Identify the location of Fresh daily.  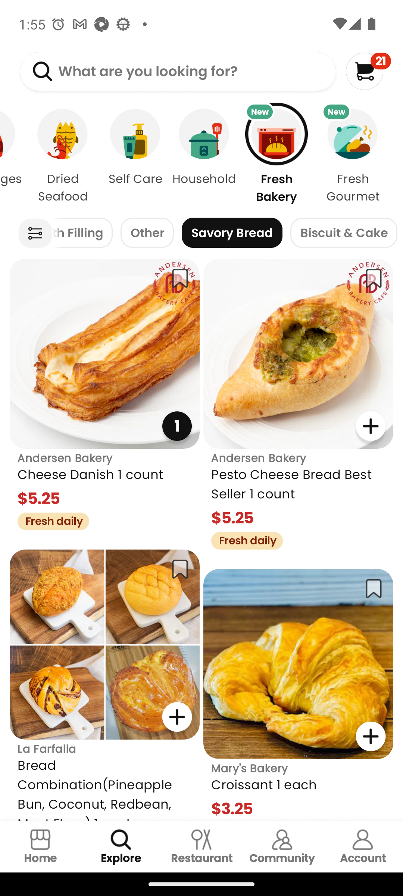
(49, 520).